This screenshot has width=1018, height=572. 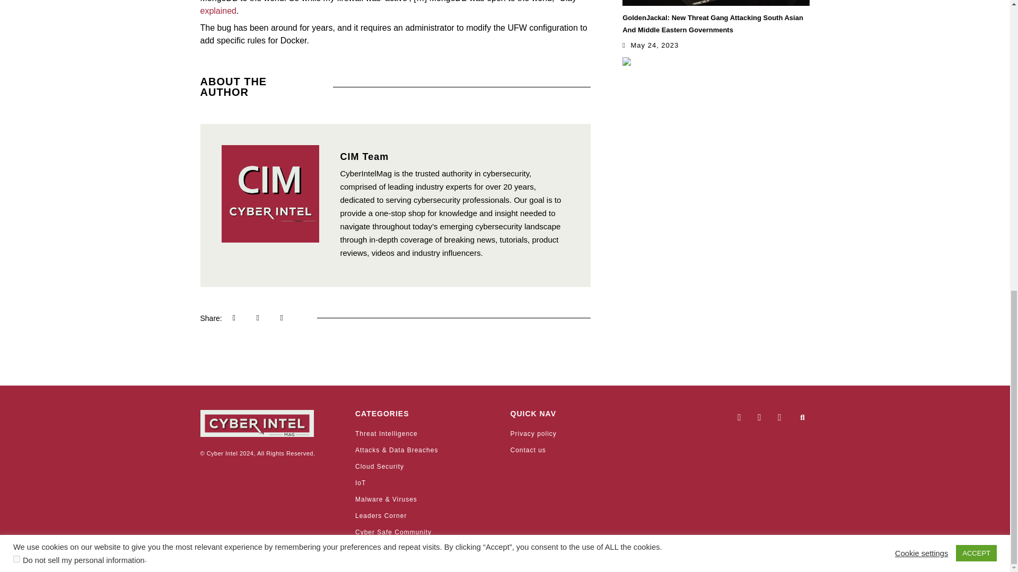 I want to click on Leaders Corner, so click(x=427, y=516).